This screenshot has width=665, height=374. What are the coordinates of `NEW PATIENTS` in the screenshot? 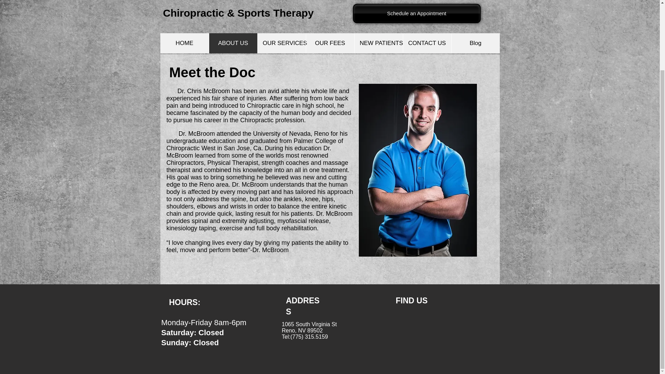 It's located at (378, 43).